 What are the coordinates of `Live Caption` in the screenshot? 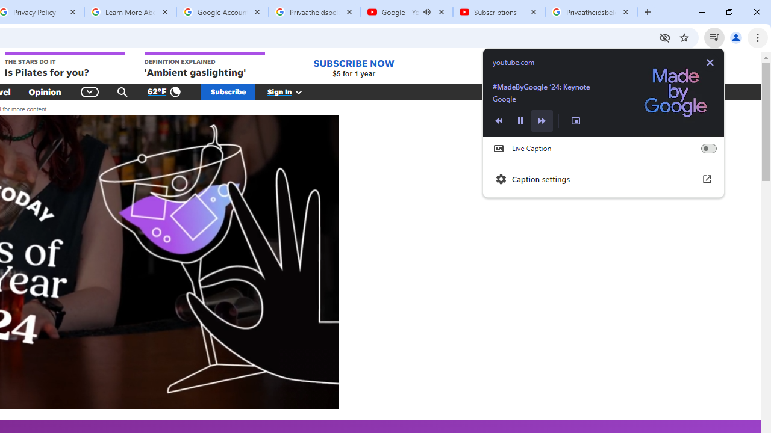 It's located at (708, 148).